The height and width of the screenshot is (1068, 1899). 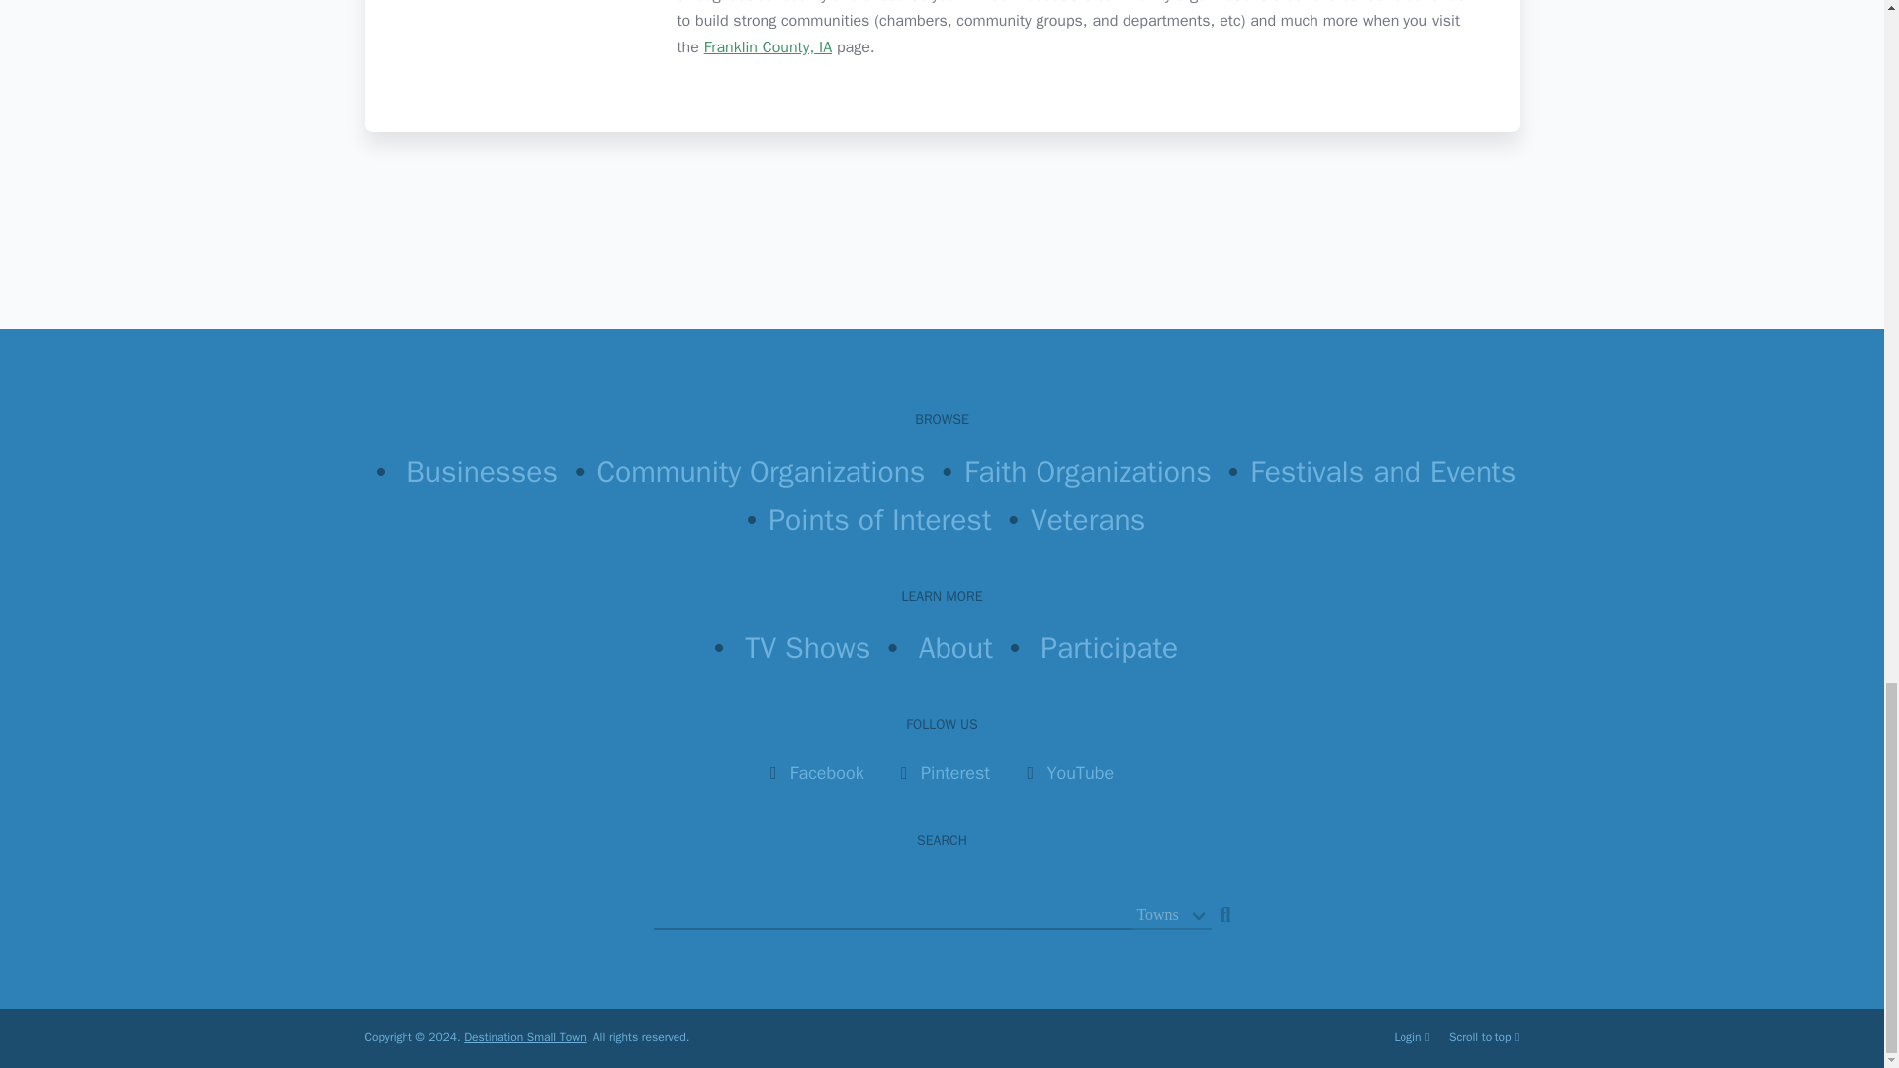 I want to click on Scroll to top, so click(x=1484, y=1037).